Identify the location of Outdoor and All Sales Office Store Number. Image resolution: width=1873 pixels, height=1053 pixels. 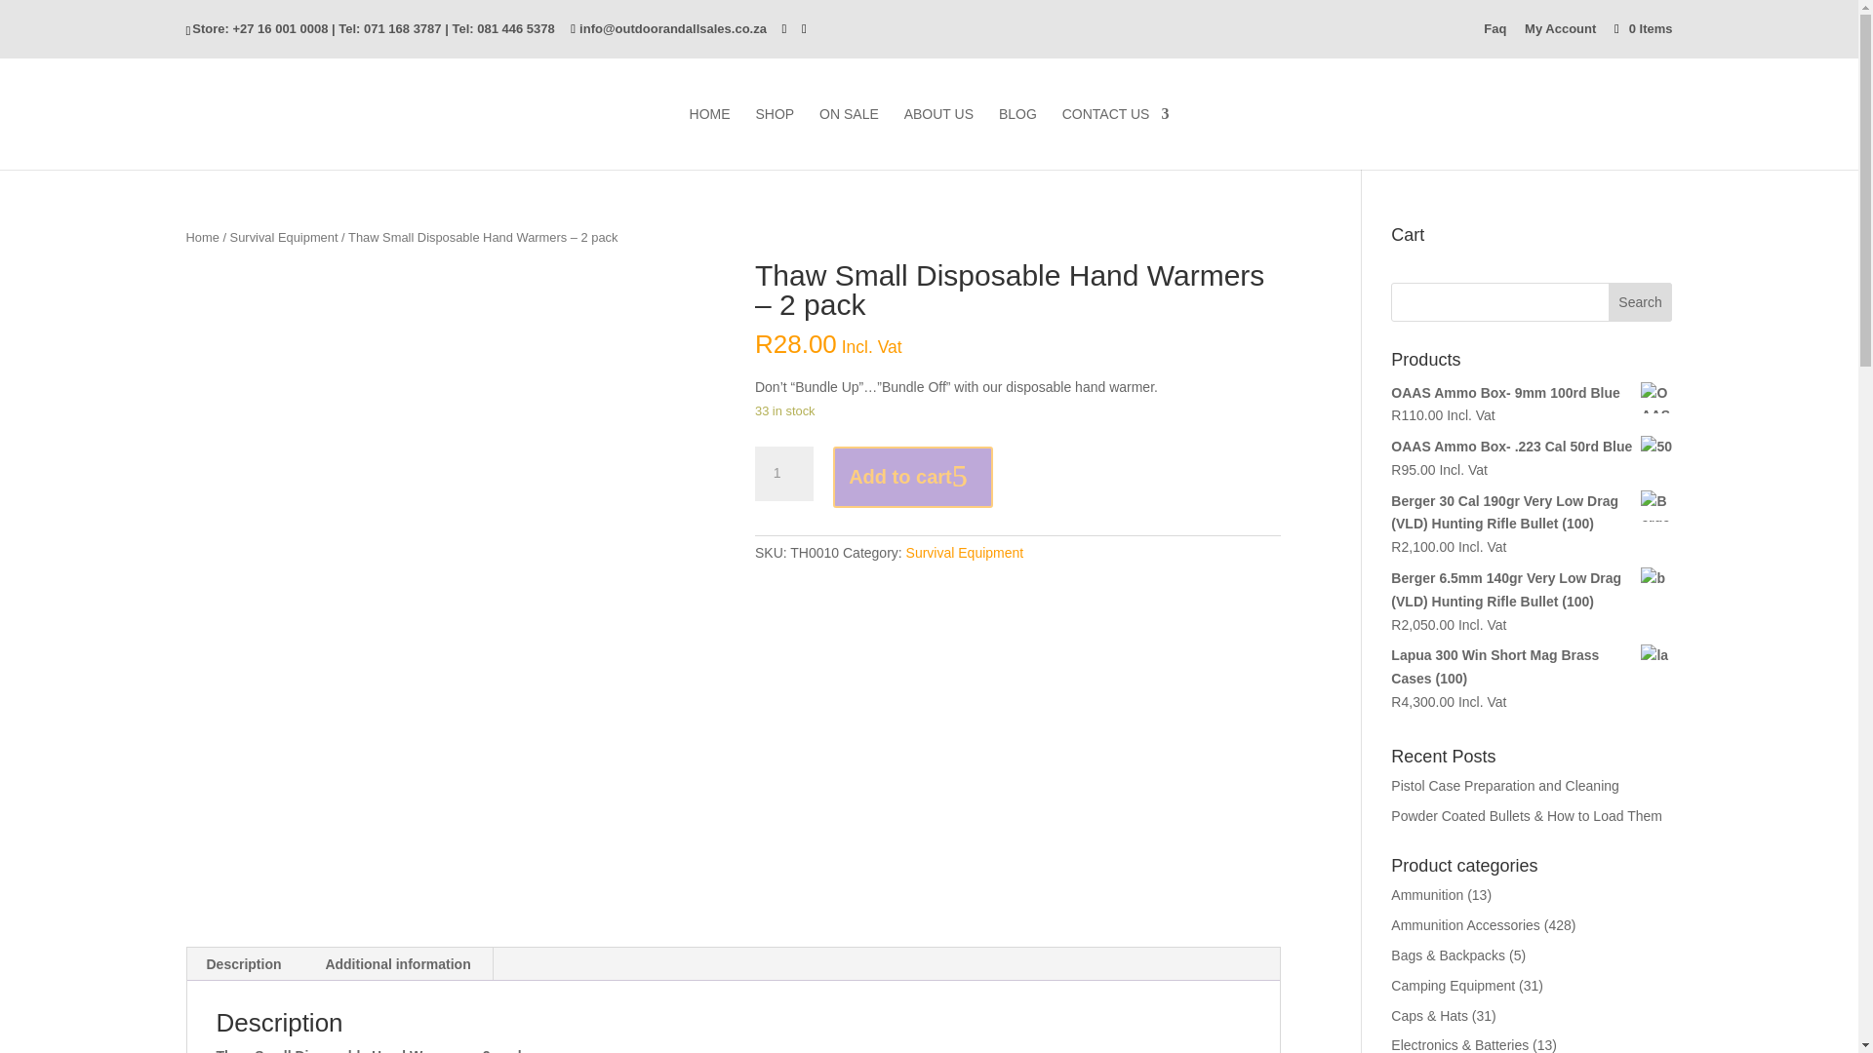
(259, 27).